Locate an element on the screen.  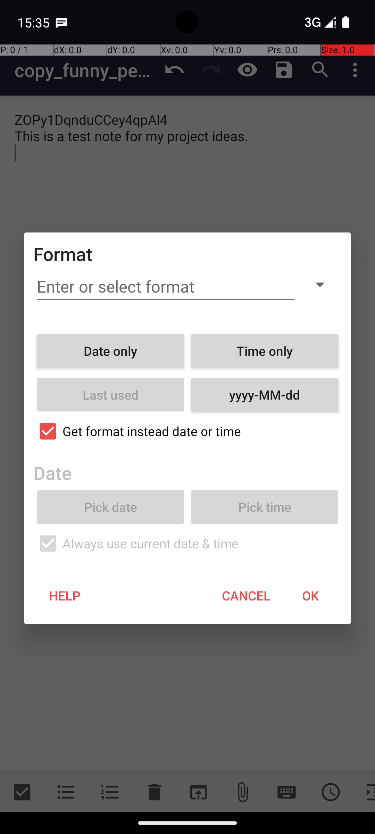
Date only is located at coordinates (110, 351).